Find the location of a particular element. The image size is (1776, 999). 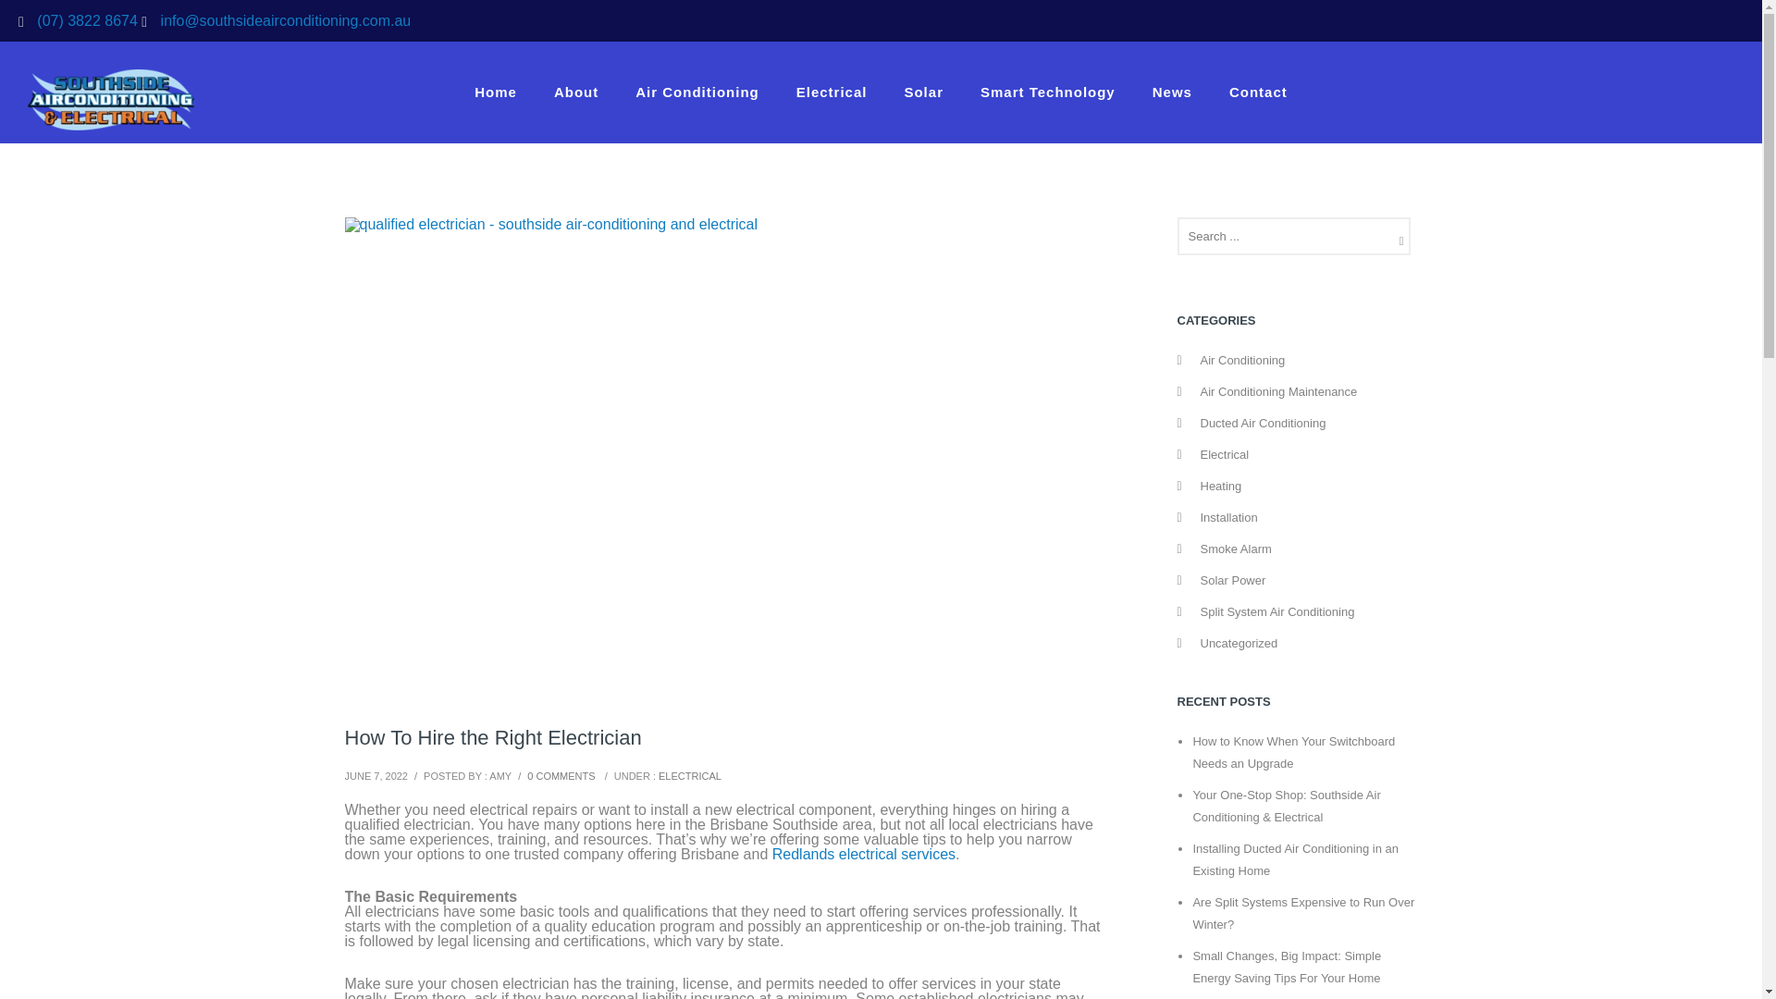

Solar is located at coordinates (923, 92).